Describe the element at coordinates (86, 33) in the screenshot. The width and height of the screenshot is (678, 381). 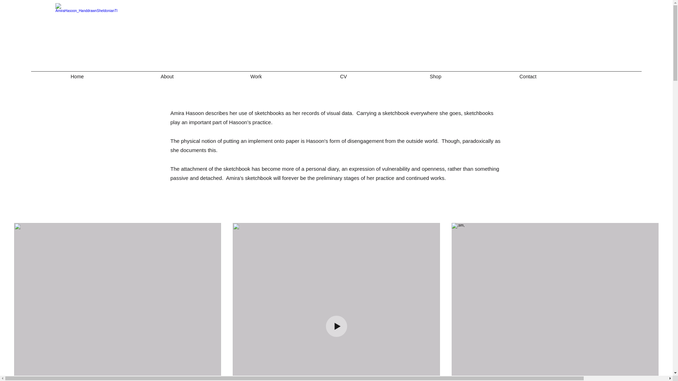
I see `Sheldonian Theatre, Oxford ` at that location.